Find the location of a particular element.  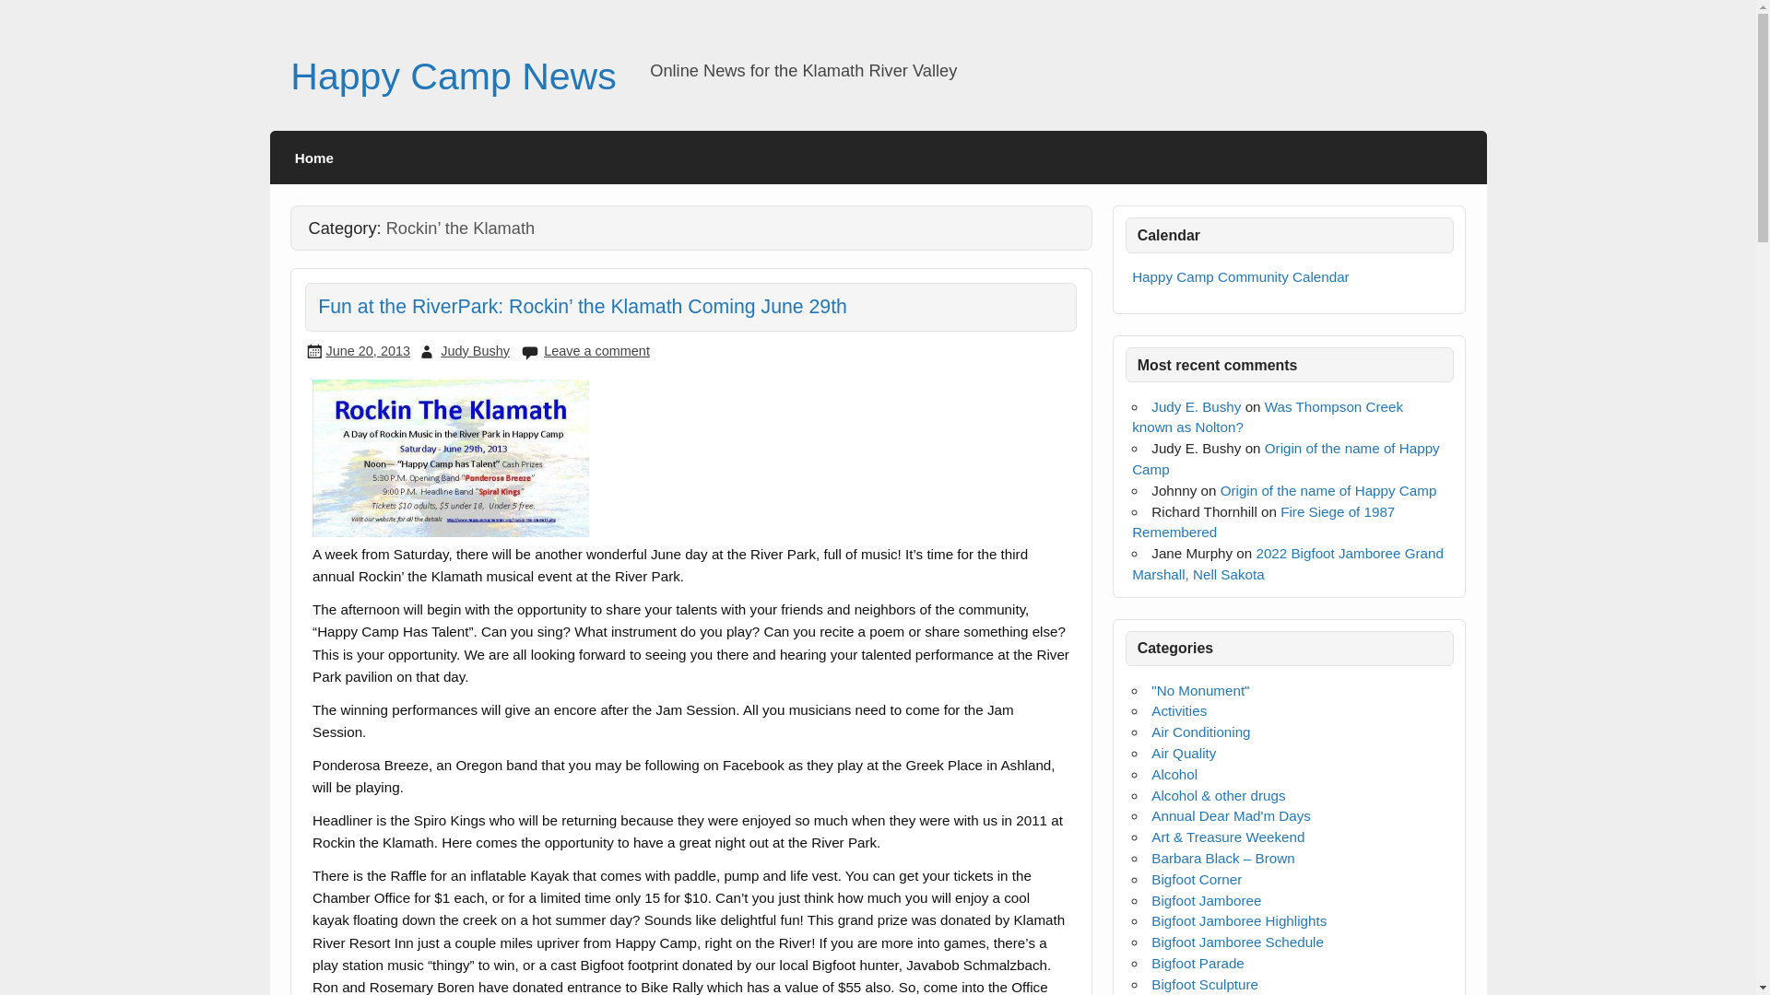

Leave a comment is located at coordinates (596, 350).